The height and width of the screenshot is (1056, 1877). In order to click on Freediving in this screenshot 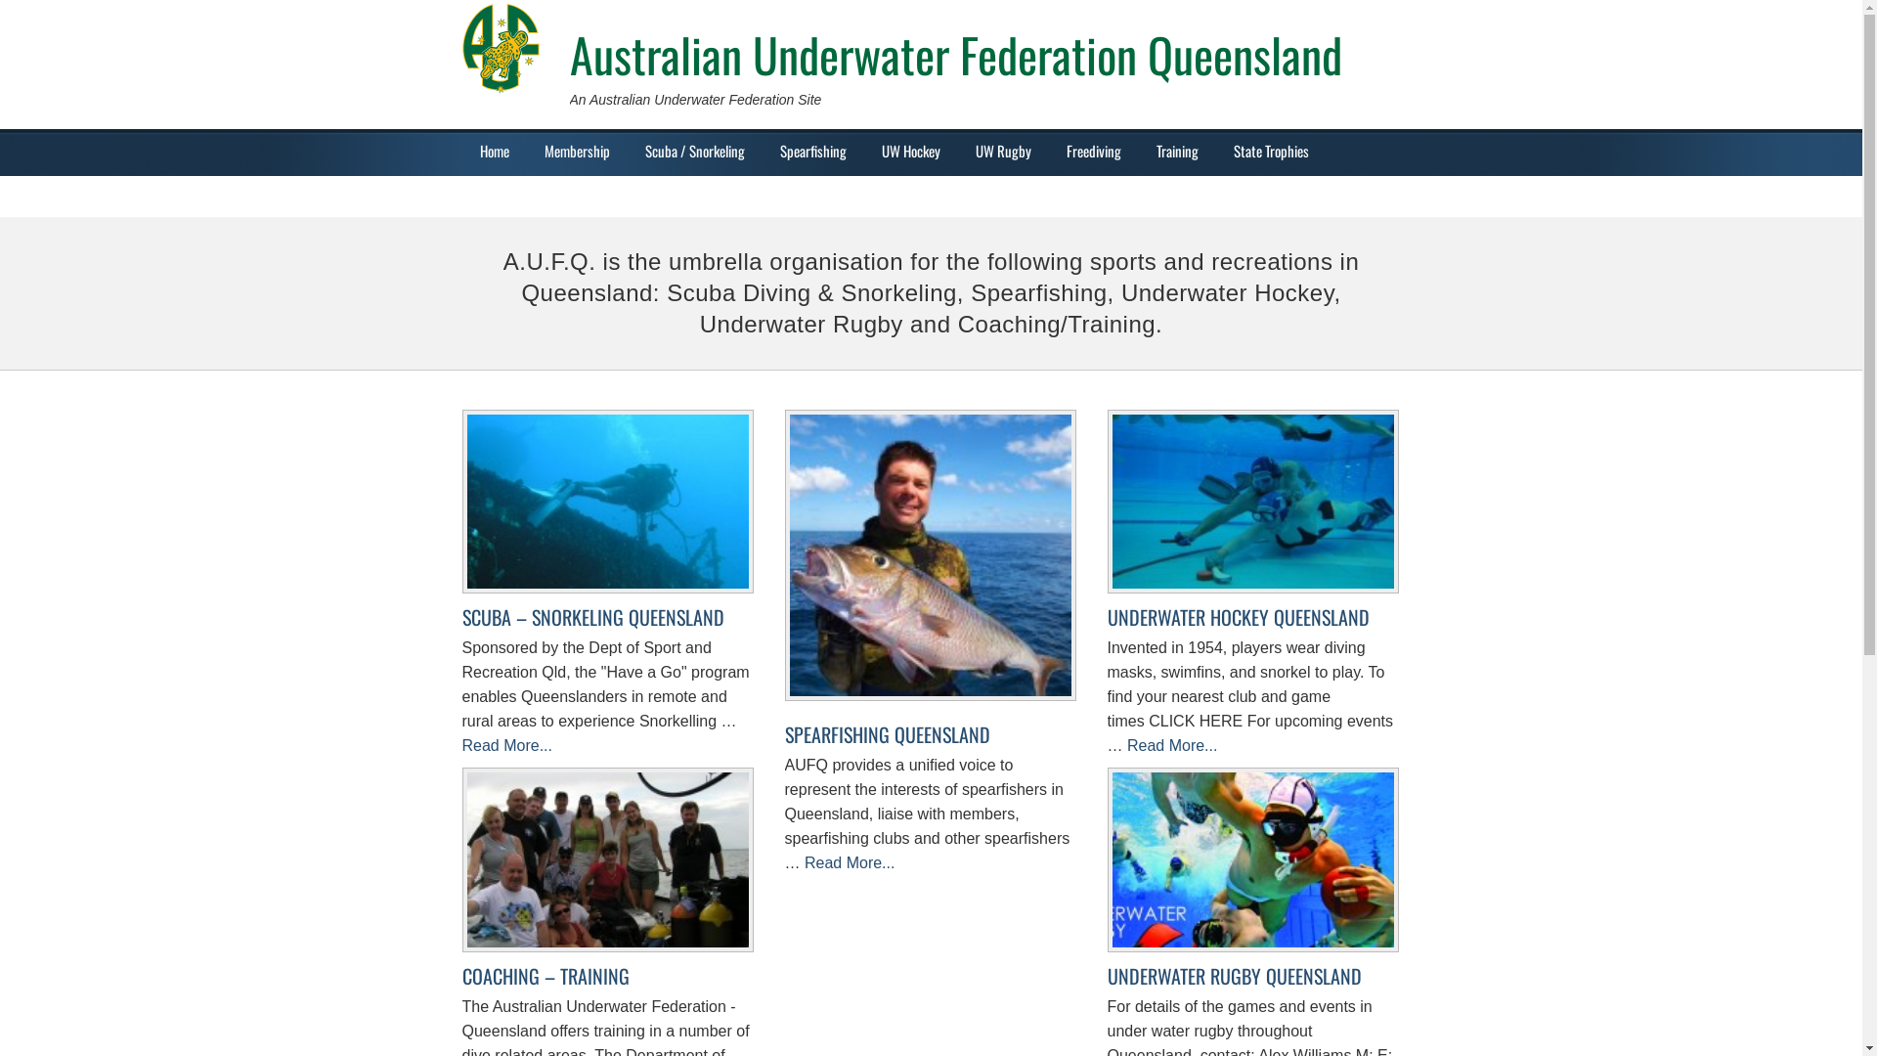, I will do `click(1093, 151)`.